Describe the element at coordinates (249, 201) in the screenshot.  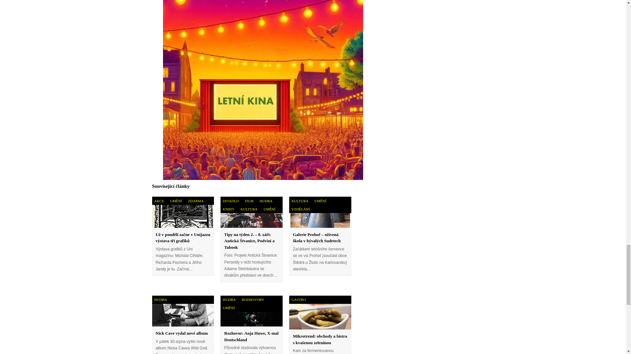
I see `FILM` at that location.